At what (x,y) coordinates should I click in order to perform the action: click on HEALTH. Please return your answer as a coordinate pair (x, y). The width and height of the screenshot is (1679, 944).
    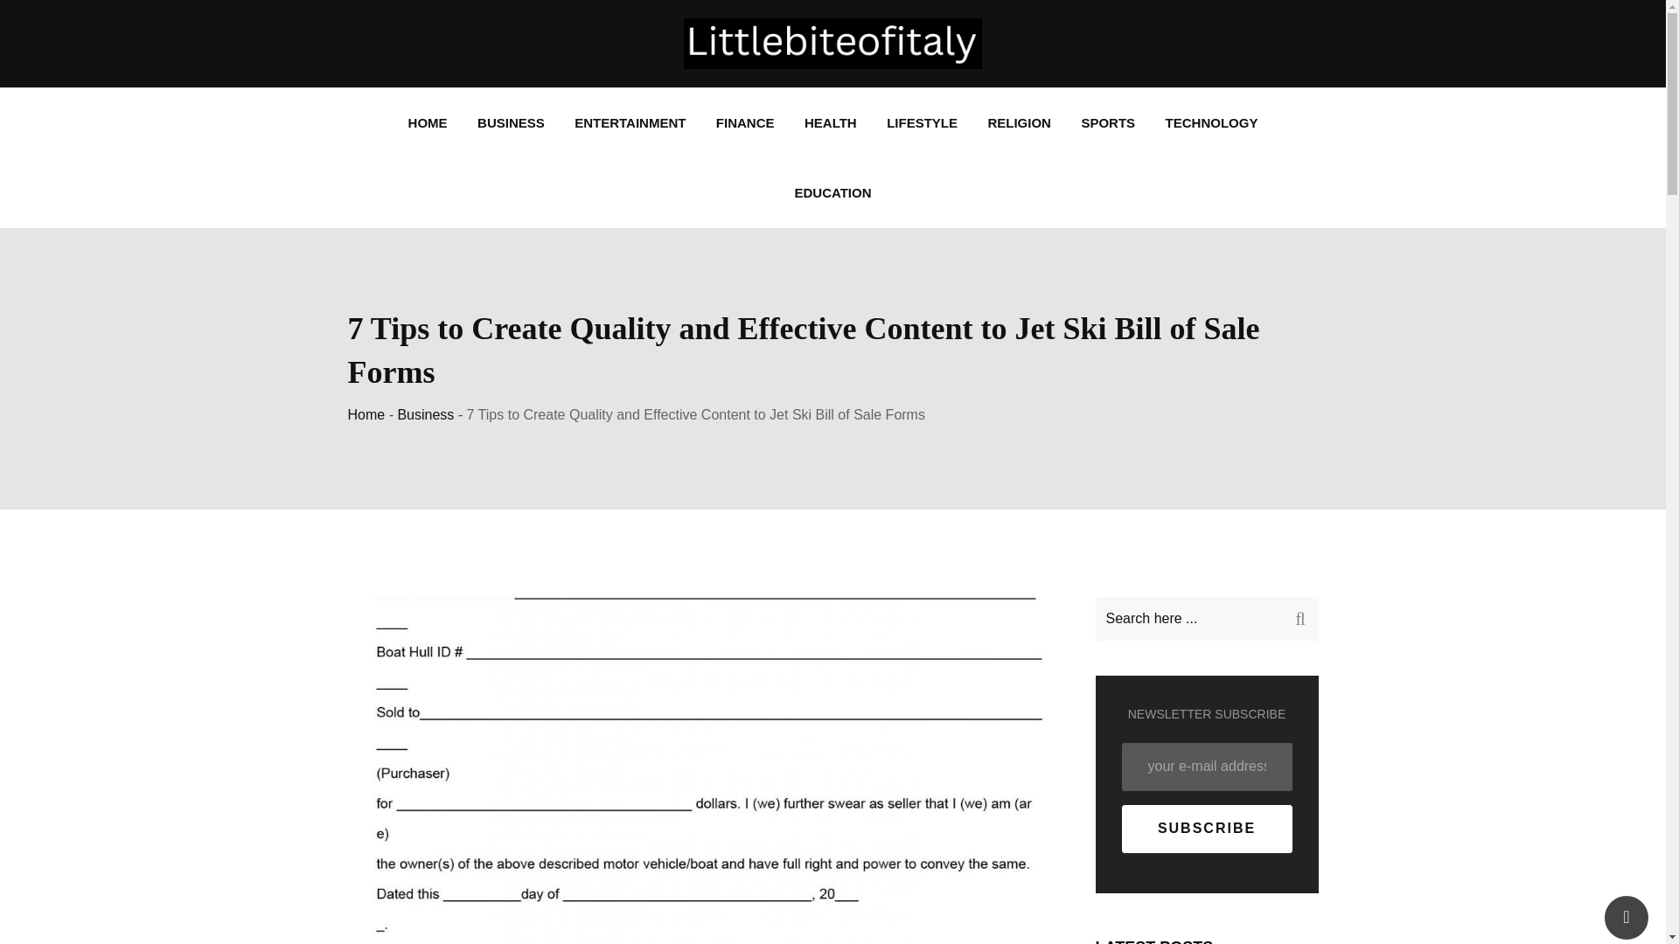
    Looking at the image, I should click on (830, 123).